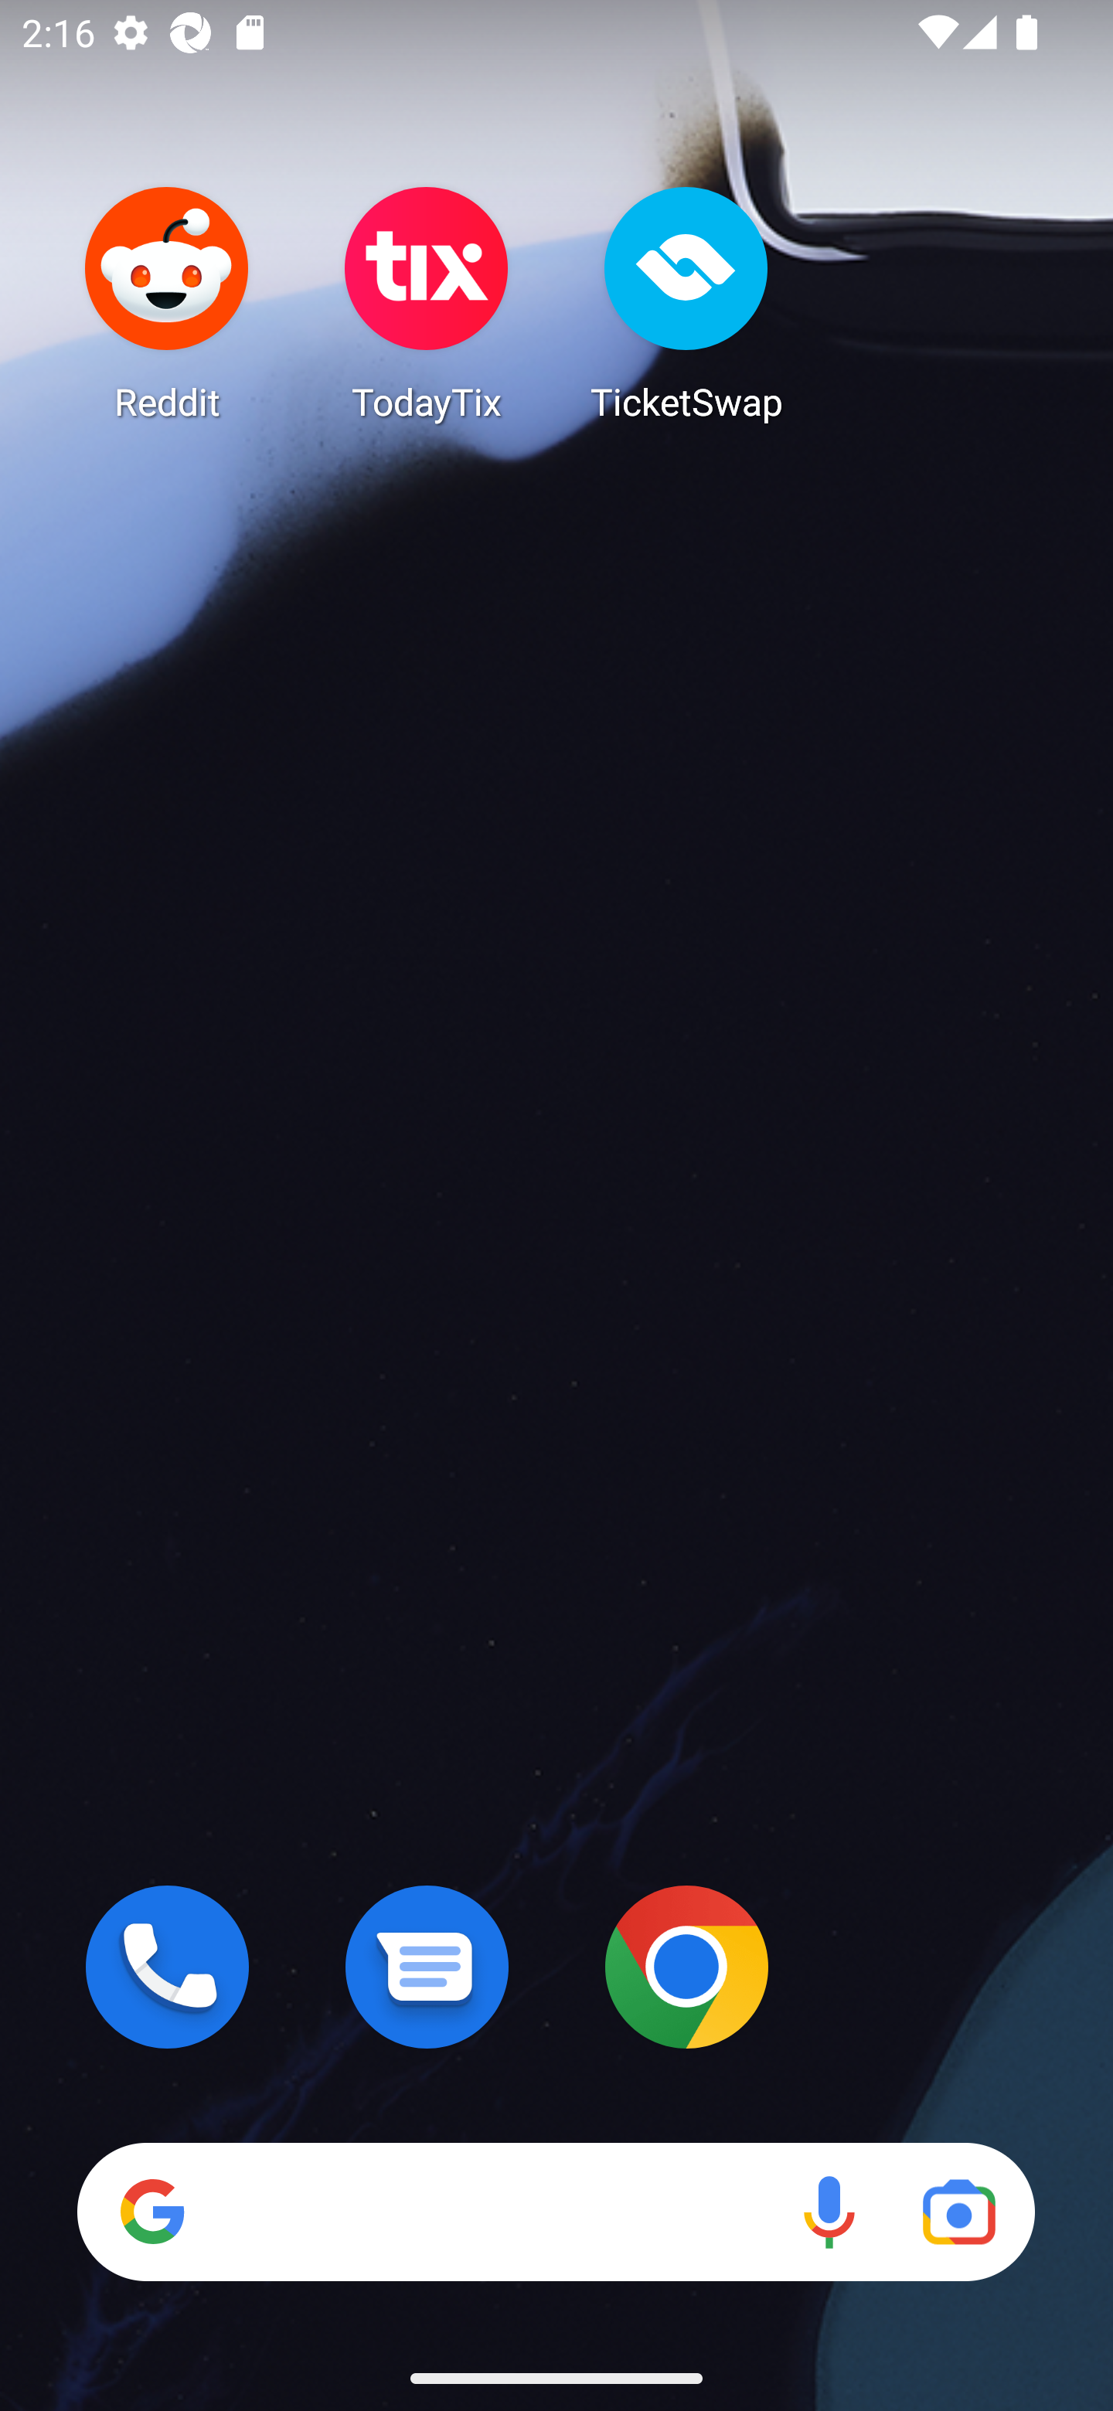 This screenshot has height=2411, width=1113. Describe the element at coordinates (167, 303) in the screenshot. I see `Reddit` at that location.